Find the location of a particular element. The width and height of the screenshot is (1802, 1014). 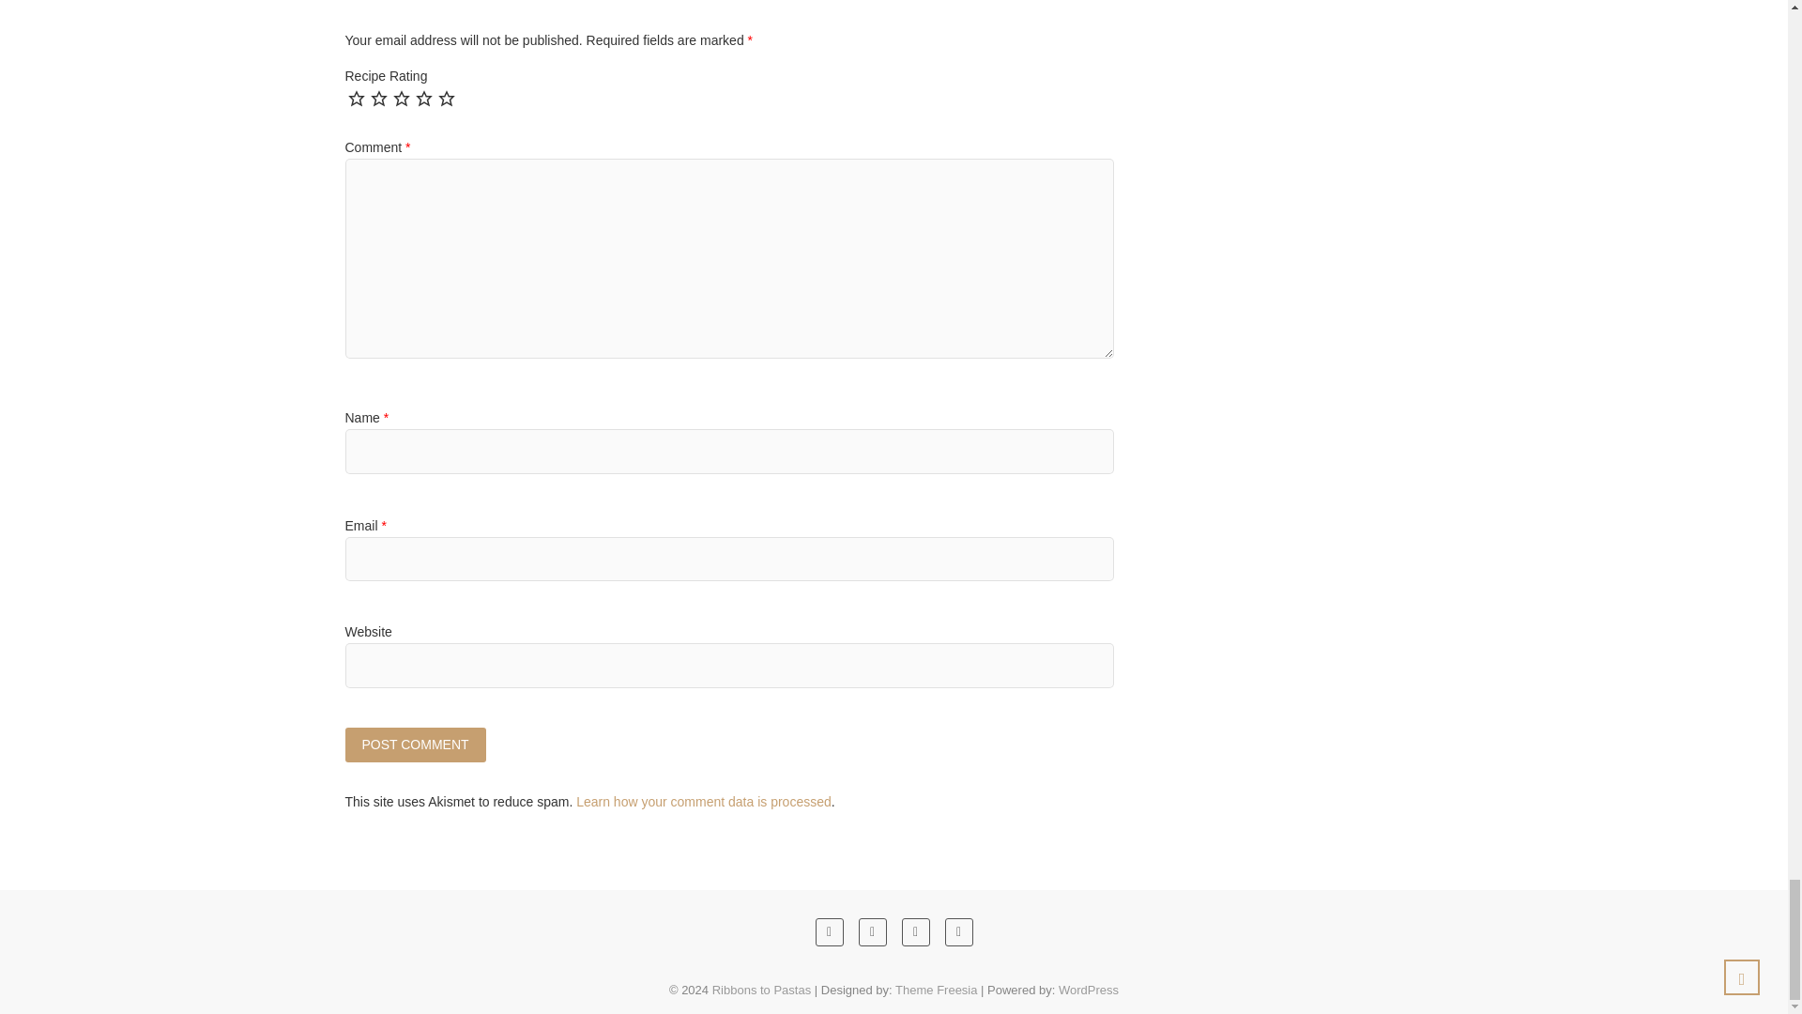

Theme Freesia is located at coordinates (936, 990).